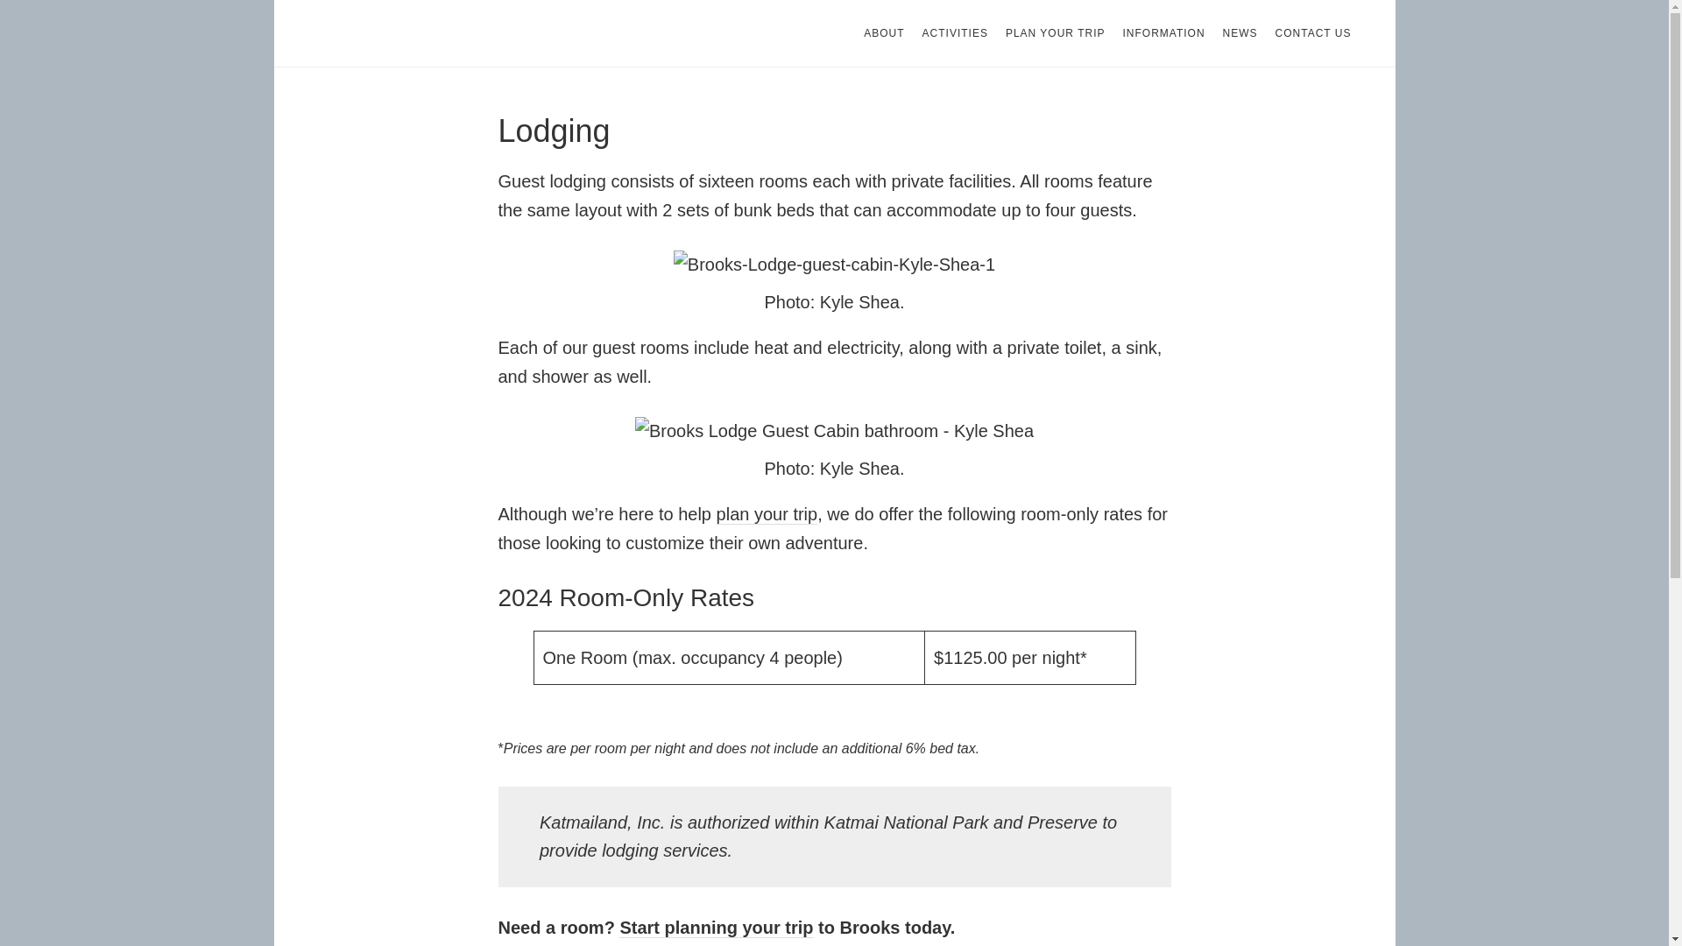 Image resolution: width=1682 pixels, height=946 pixels. What do you see at coordinates (883, 33) in the screenshot?
I see `ABOUT` at bounding box center [883, 33].